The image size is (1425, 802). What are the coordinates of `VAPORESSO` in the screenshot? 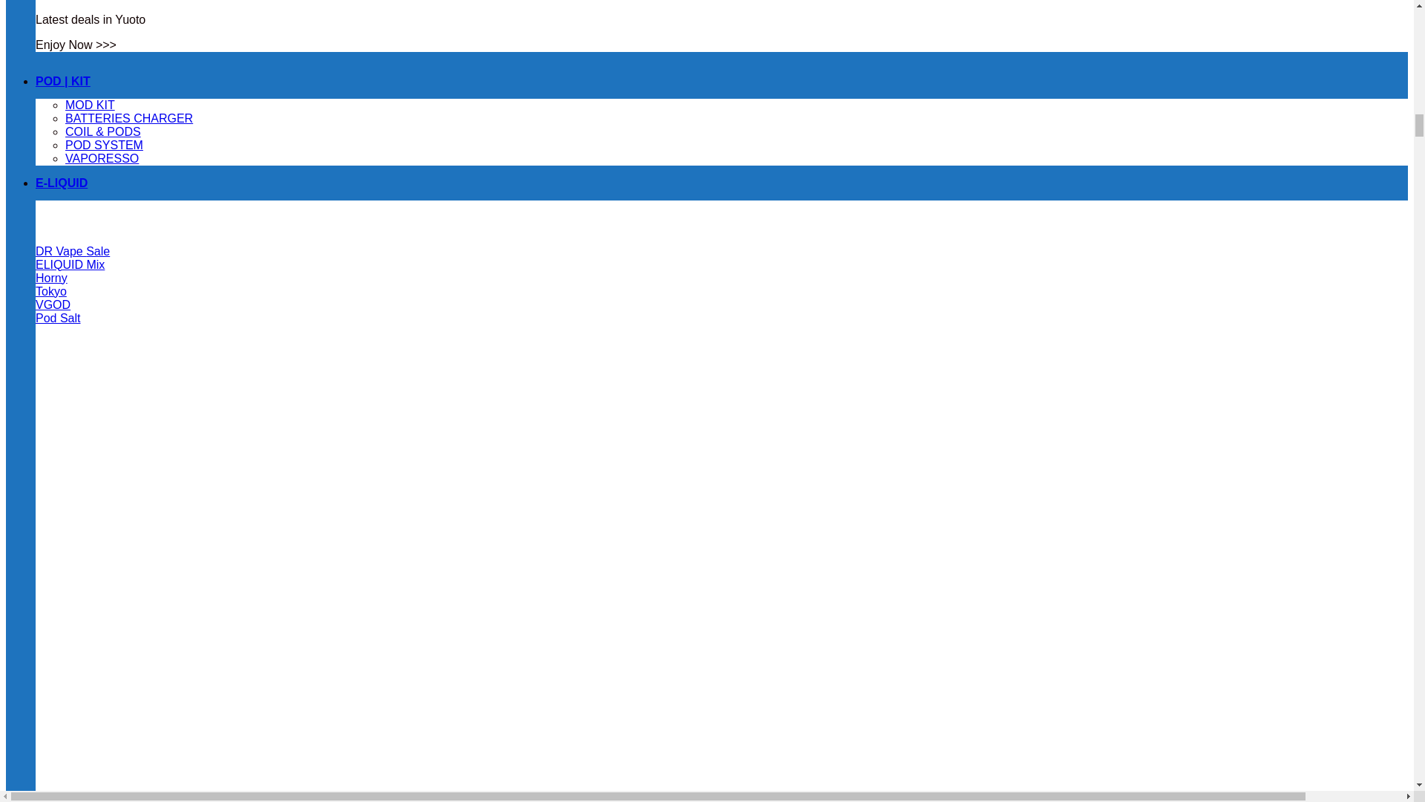 It's located at (102, 157).